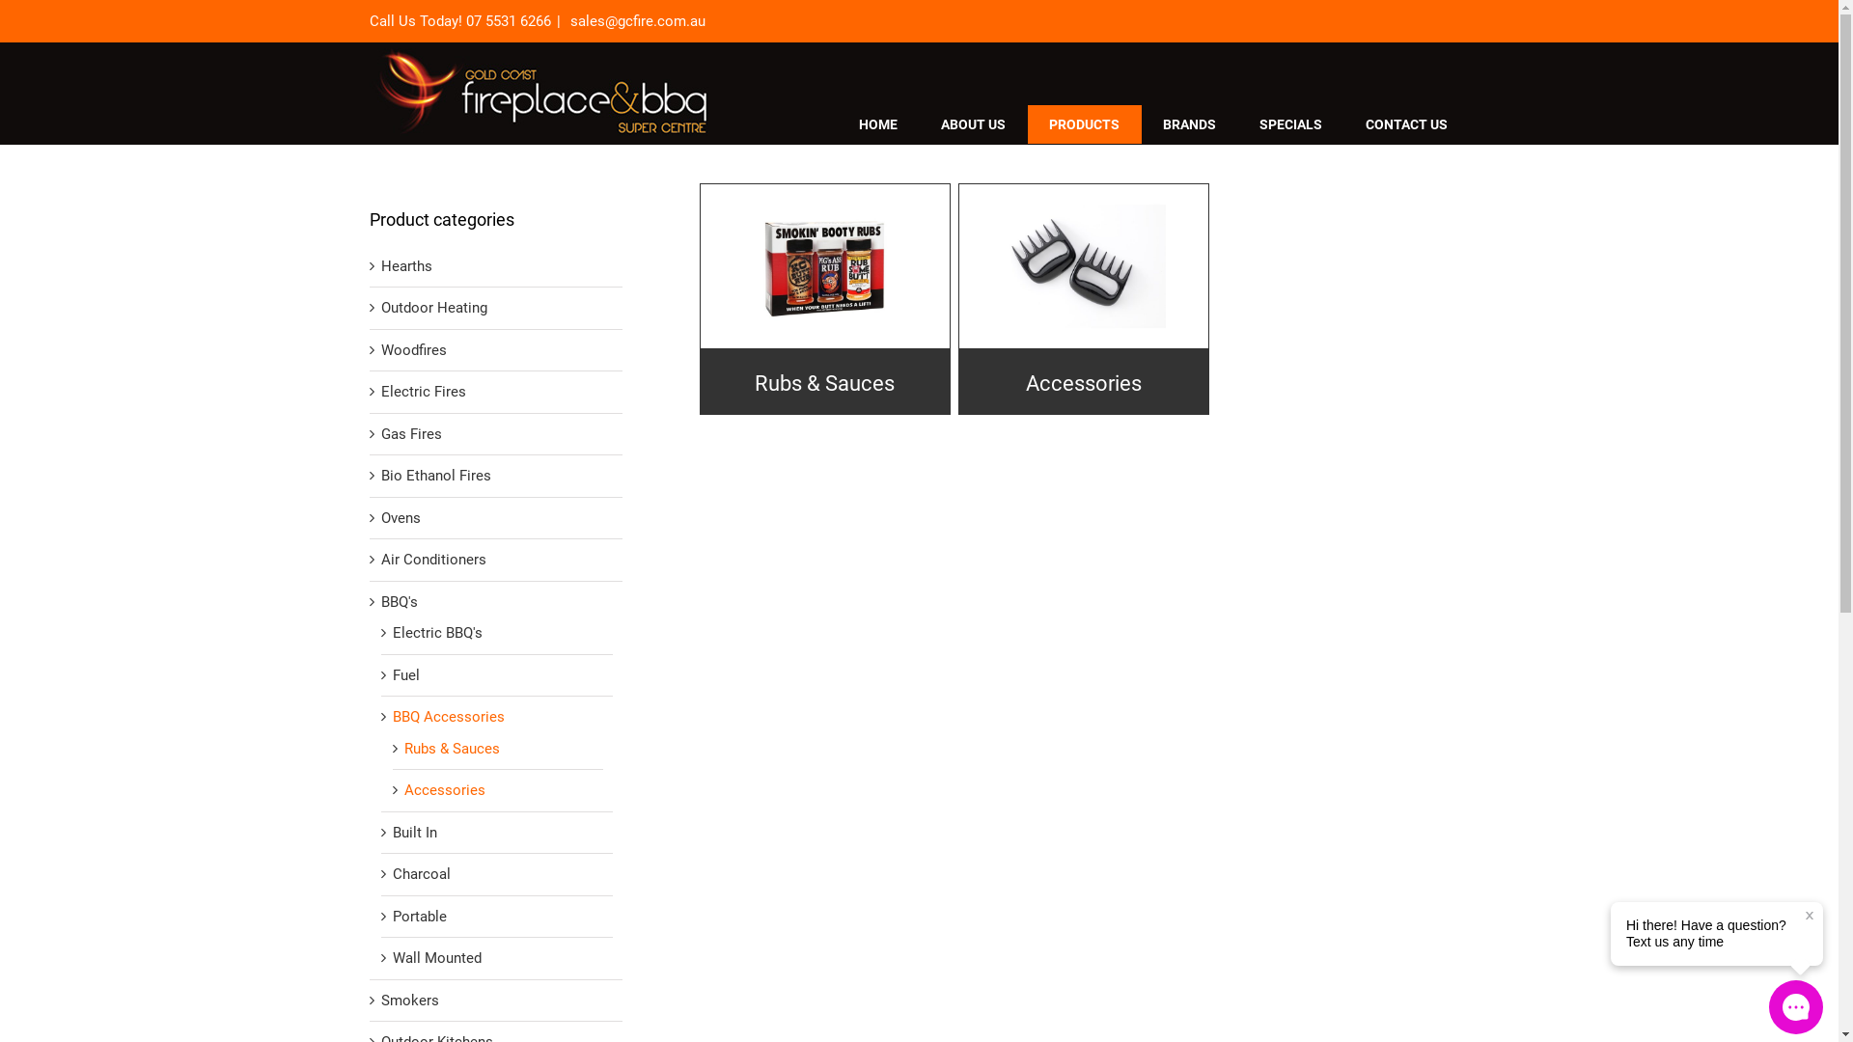 Image resolution: width=1853 pixels, height=1042 pixels. Describe the element at coordinates (452, 749) in the screenshot. I see `Rubs & Sauces` at that location.